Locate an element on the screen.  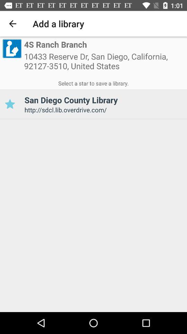
open item below 4s ranch branch is located at coordinates (104, 63).